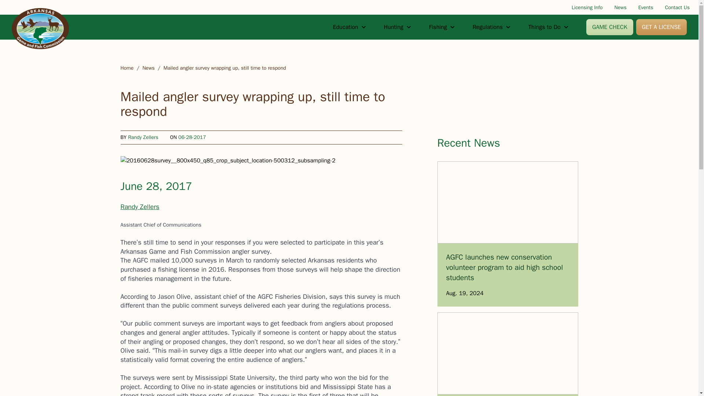 Image resolution: width=704 pixels, height=396 pixels. What do you see at coordinates (678, 7) in the screenshot?
I see `Contact Us` at bounding box center [678, 7].